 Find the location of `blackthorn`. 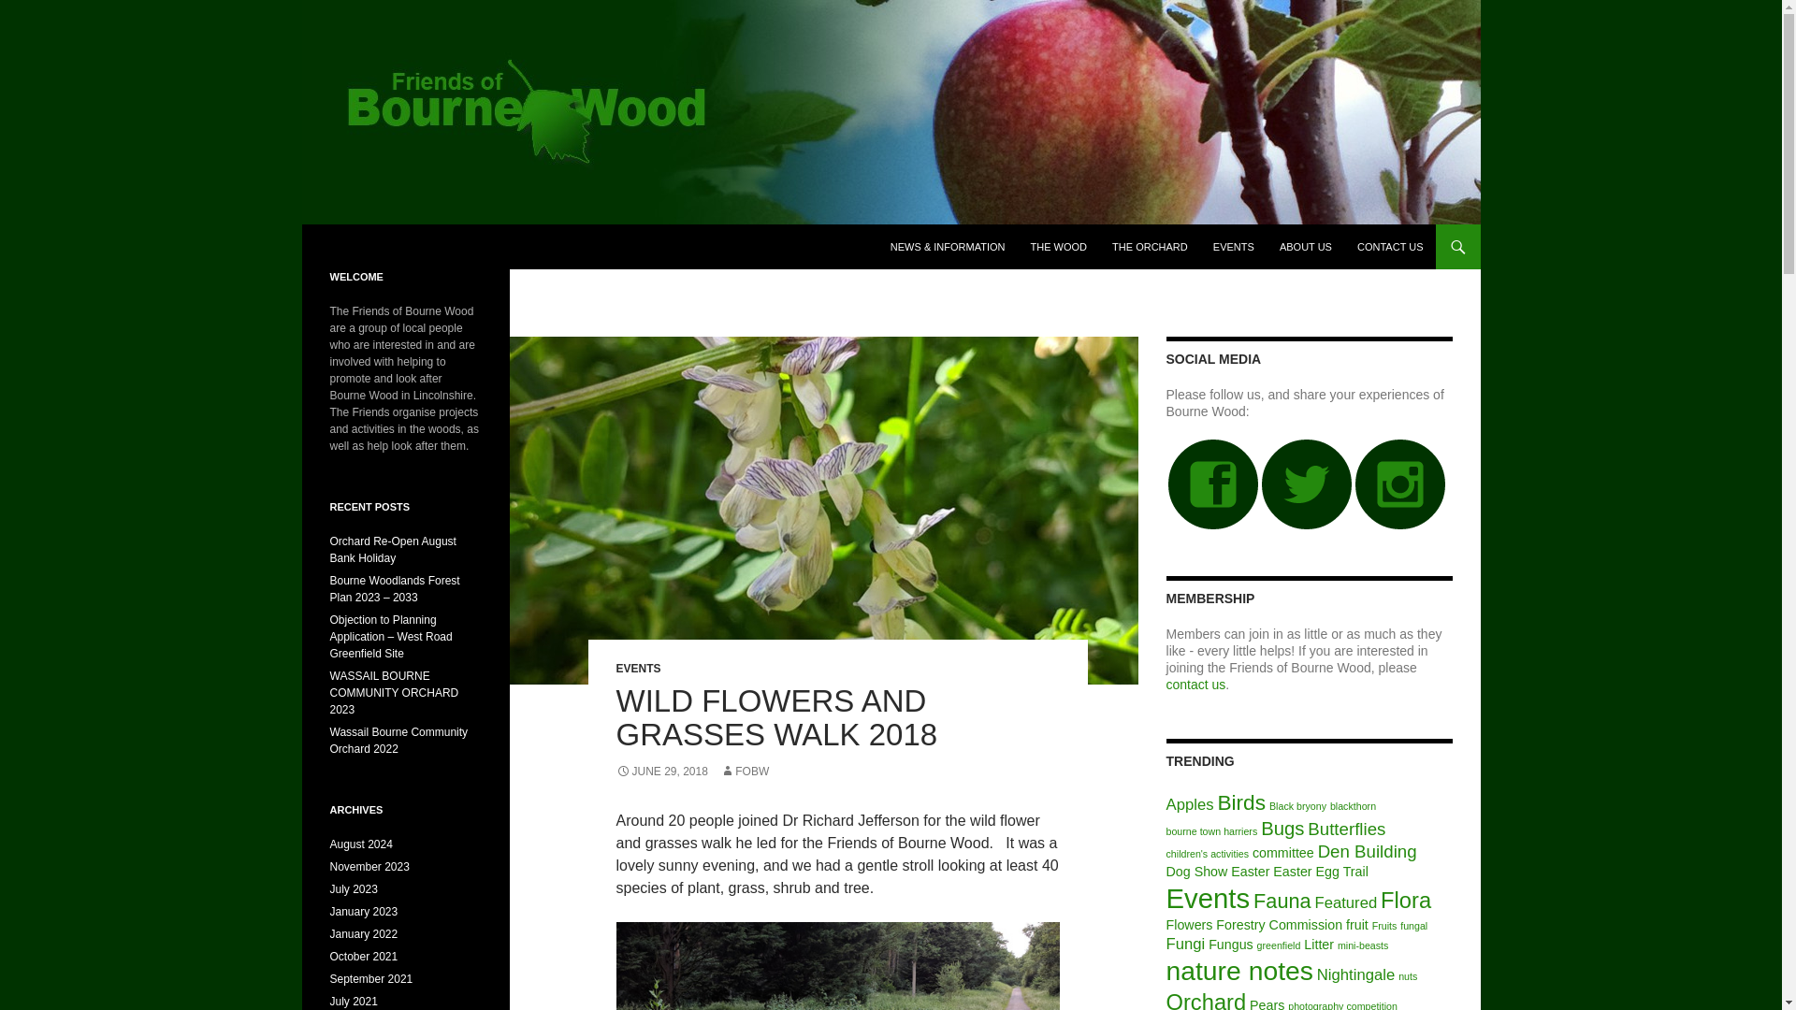

blackthorn is located at coordinates (1353, 806).